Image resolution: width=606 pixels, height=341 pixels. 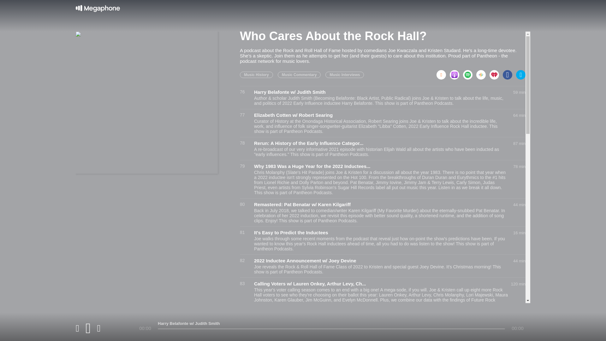 I want to click on Share via Facebook, so click(x=509, y=73).